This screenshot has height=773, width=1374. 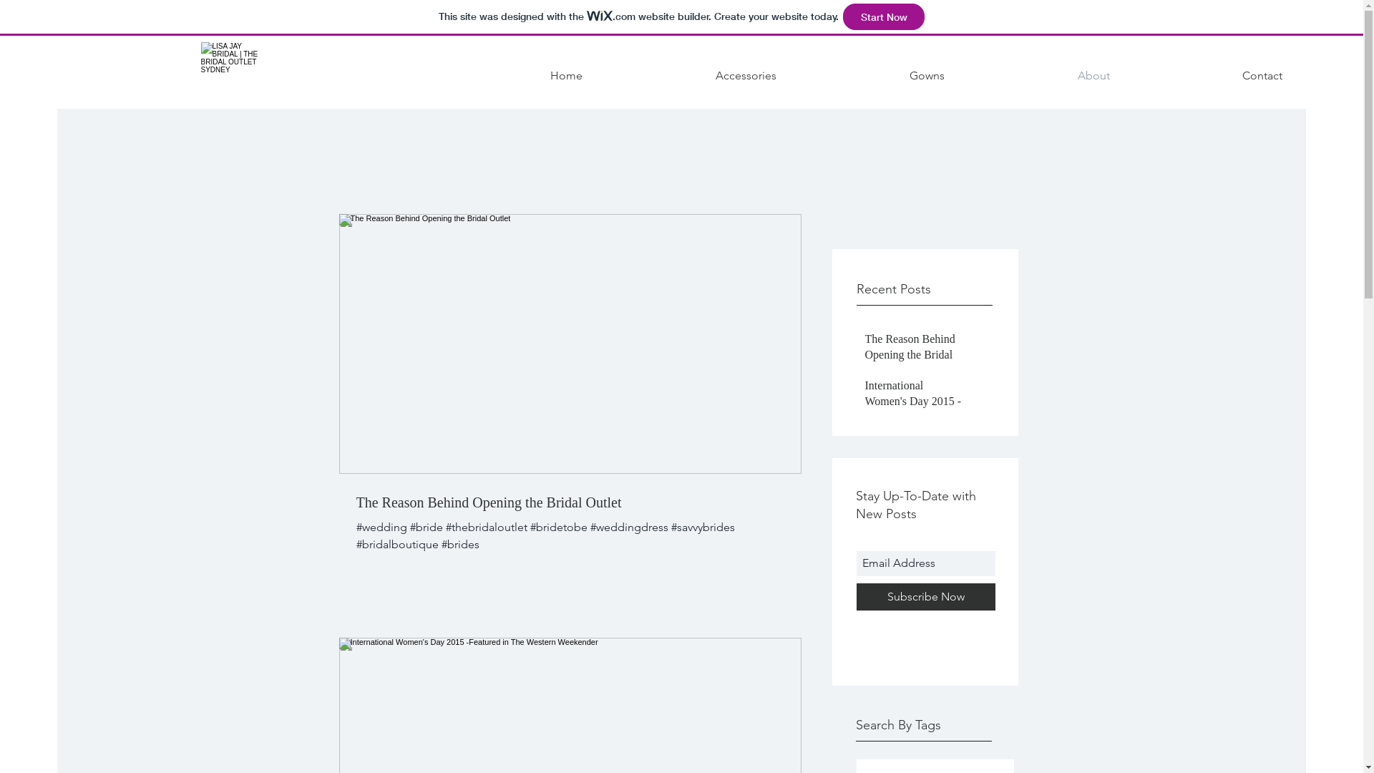 What do you see at coordinates (925, 597) in the screenshot?
I see `Subscribe Now` at bounding box center [925, 597].